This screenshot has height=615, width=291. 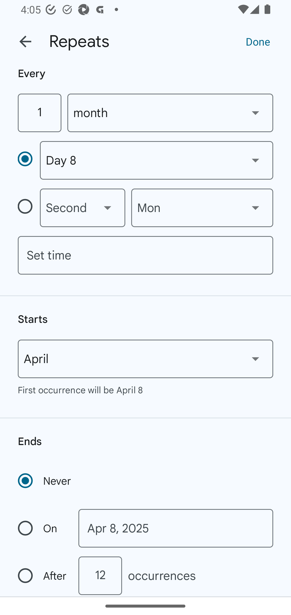 What do you see at coordinates (43, 528) in the screenshot?
I see `On Recurrence ends on a specific date` at bounding box center [43, 528].